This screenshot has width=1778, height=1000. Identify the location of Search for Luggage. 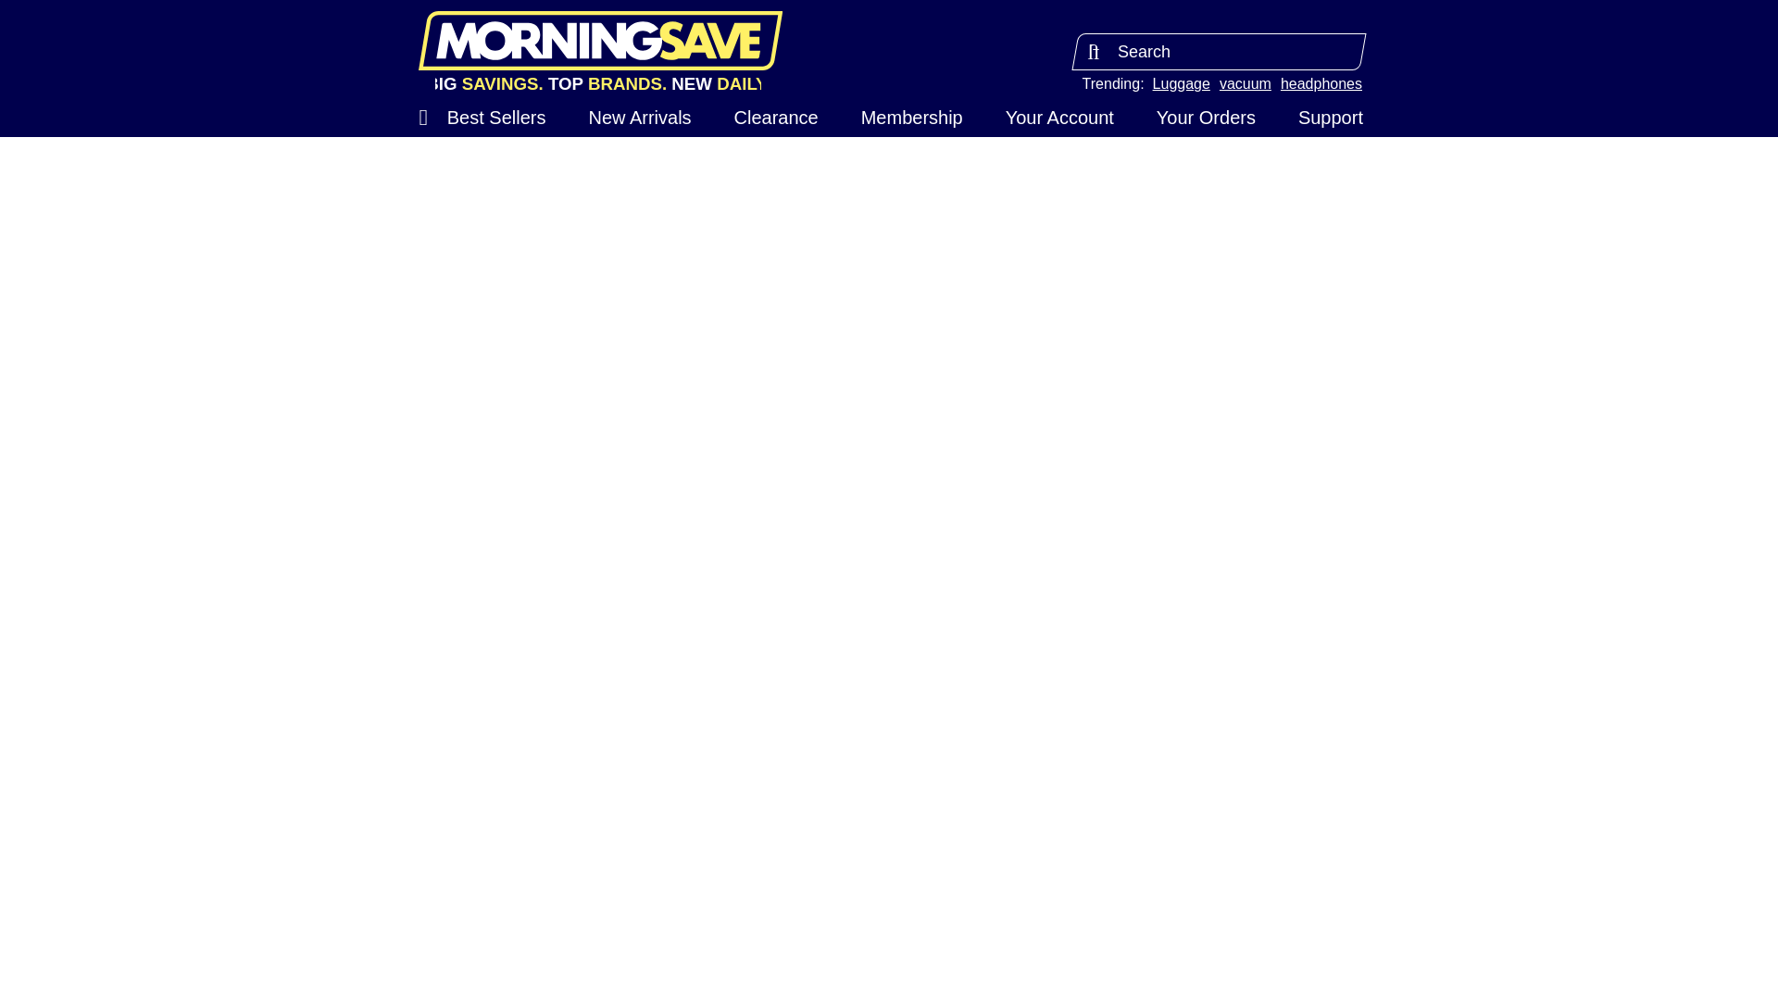
(1182, 83).